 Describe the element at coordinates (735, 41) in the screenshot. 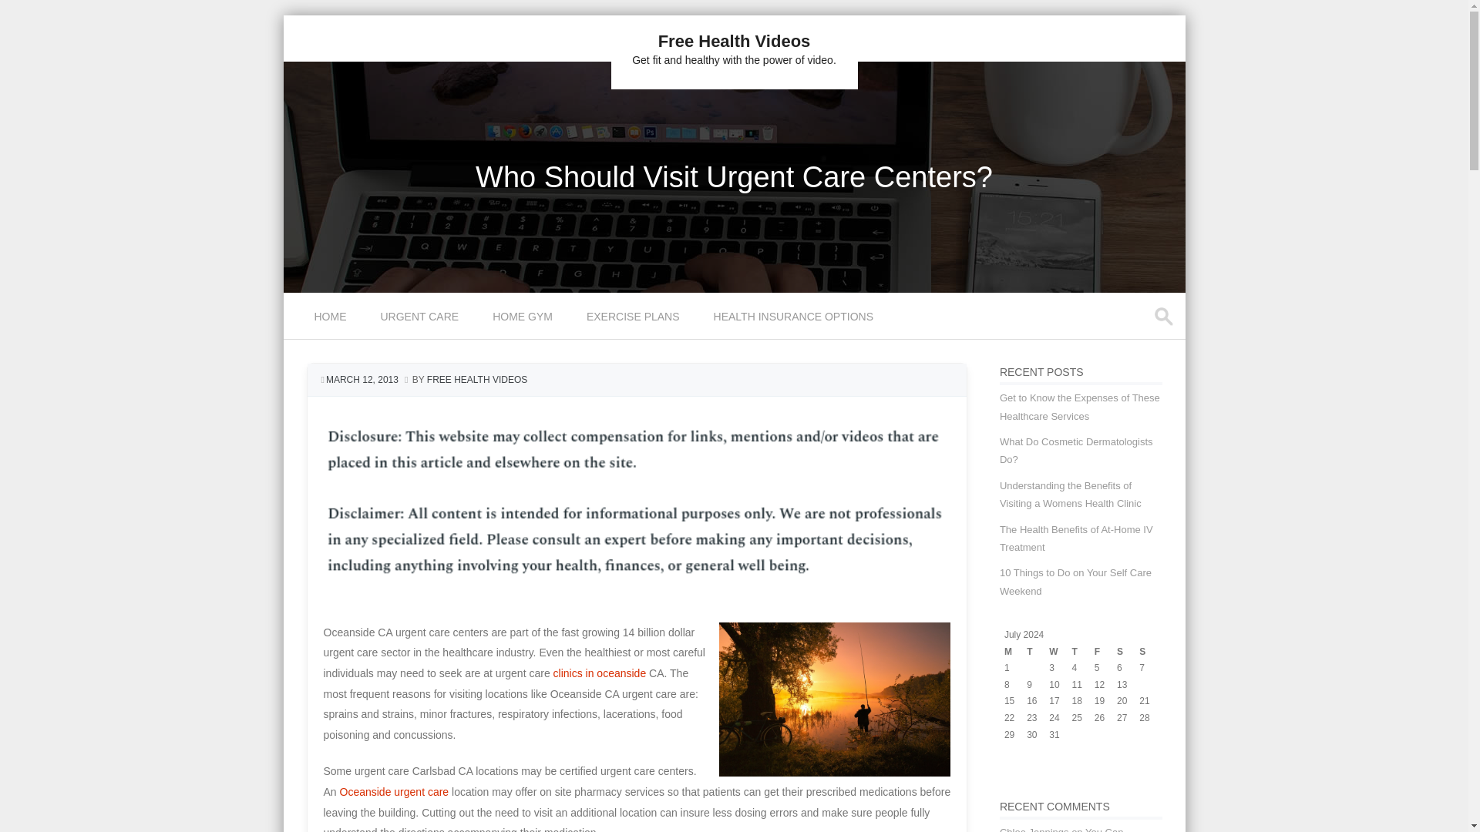

I see `Free Health Videos` at that location.